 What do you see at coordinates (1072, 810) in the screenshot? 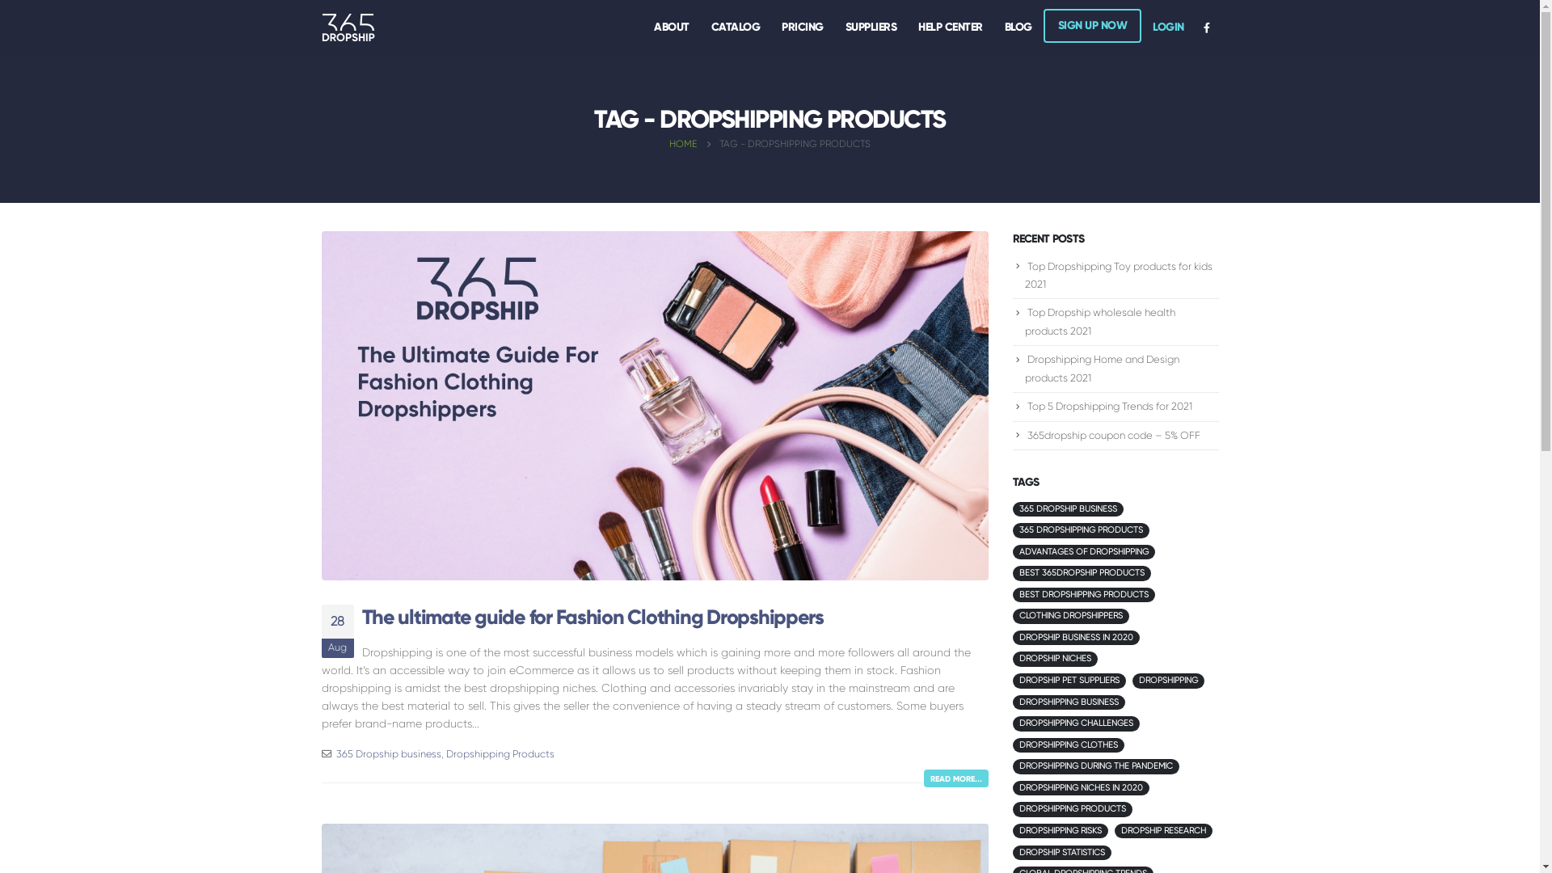
I see `DROPSHIPPING PRODUCTS` at bounding box center [1072, 810].